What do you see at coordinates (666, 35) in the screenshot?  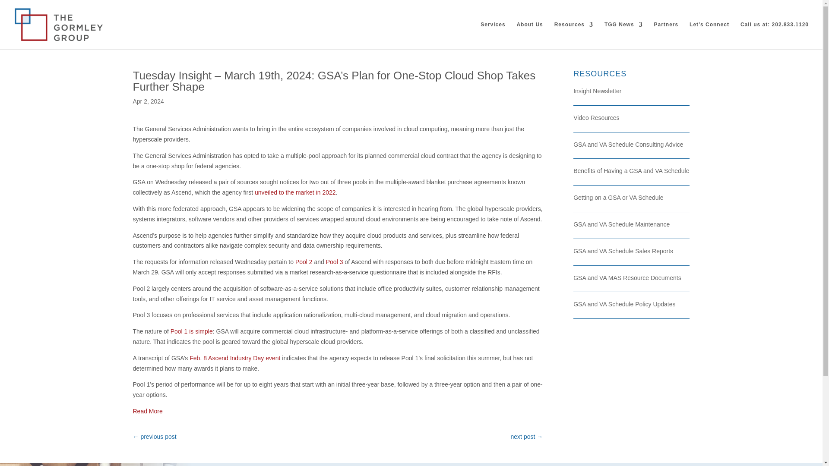 I see `Partners` at bounding box center [666, 35].